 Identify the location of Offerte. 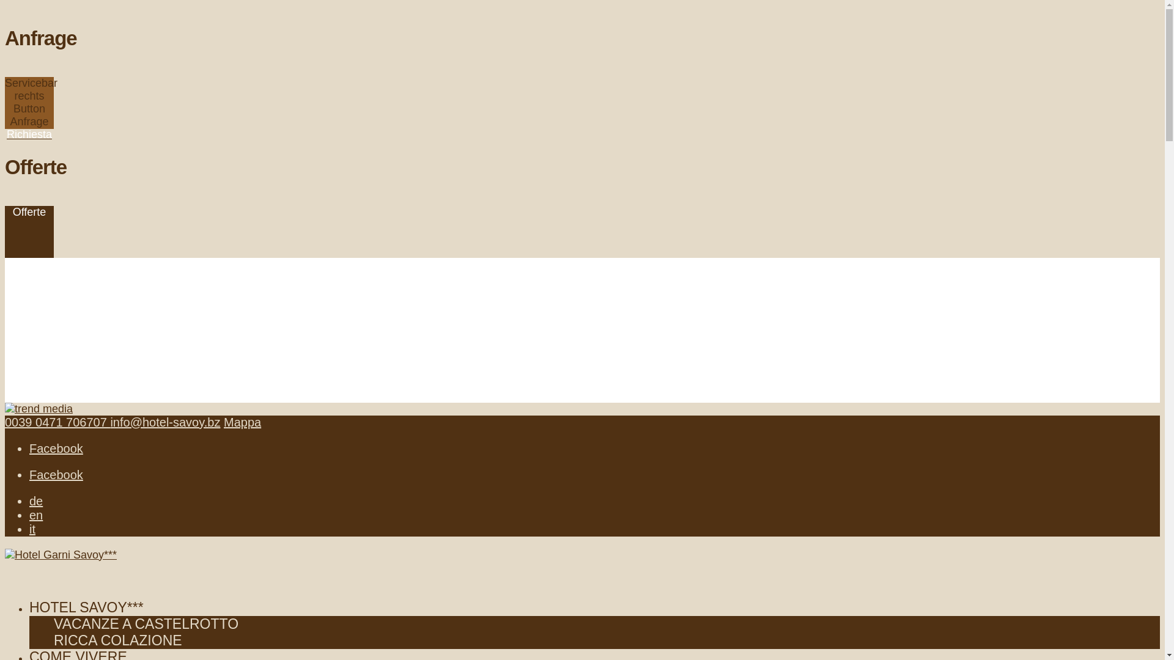
(29, 211).